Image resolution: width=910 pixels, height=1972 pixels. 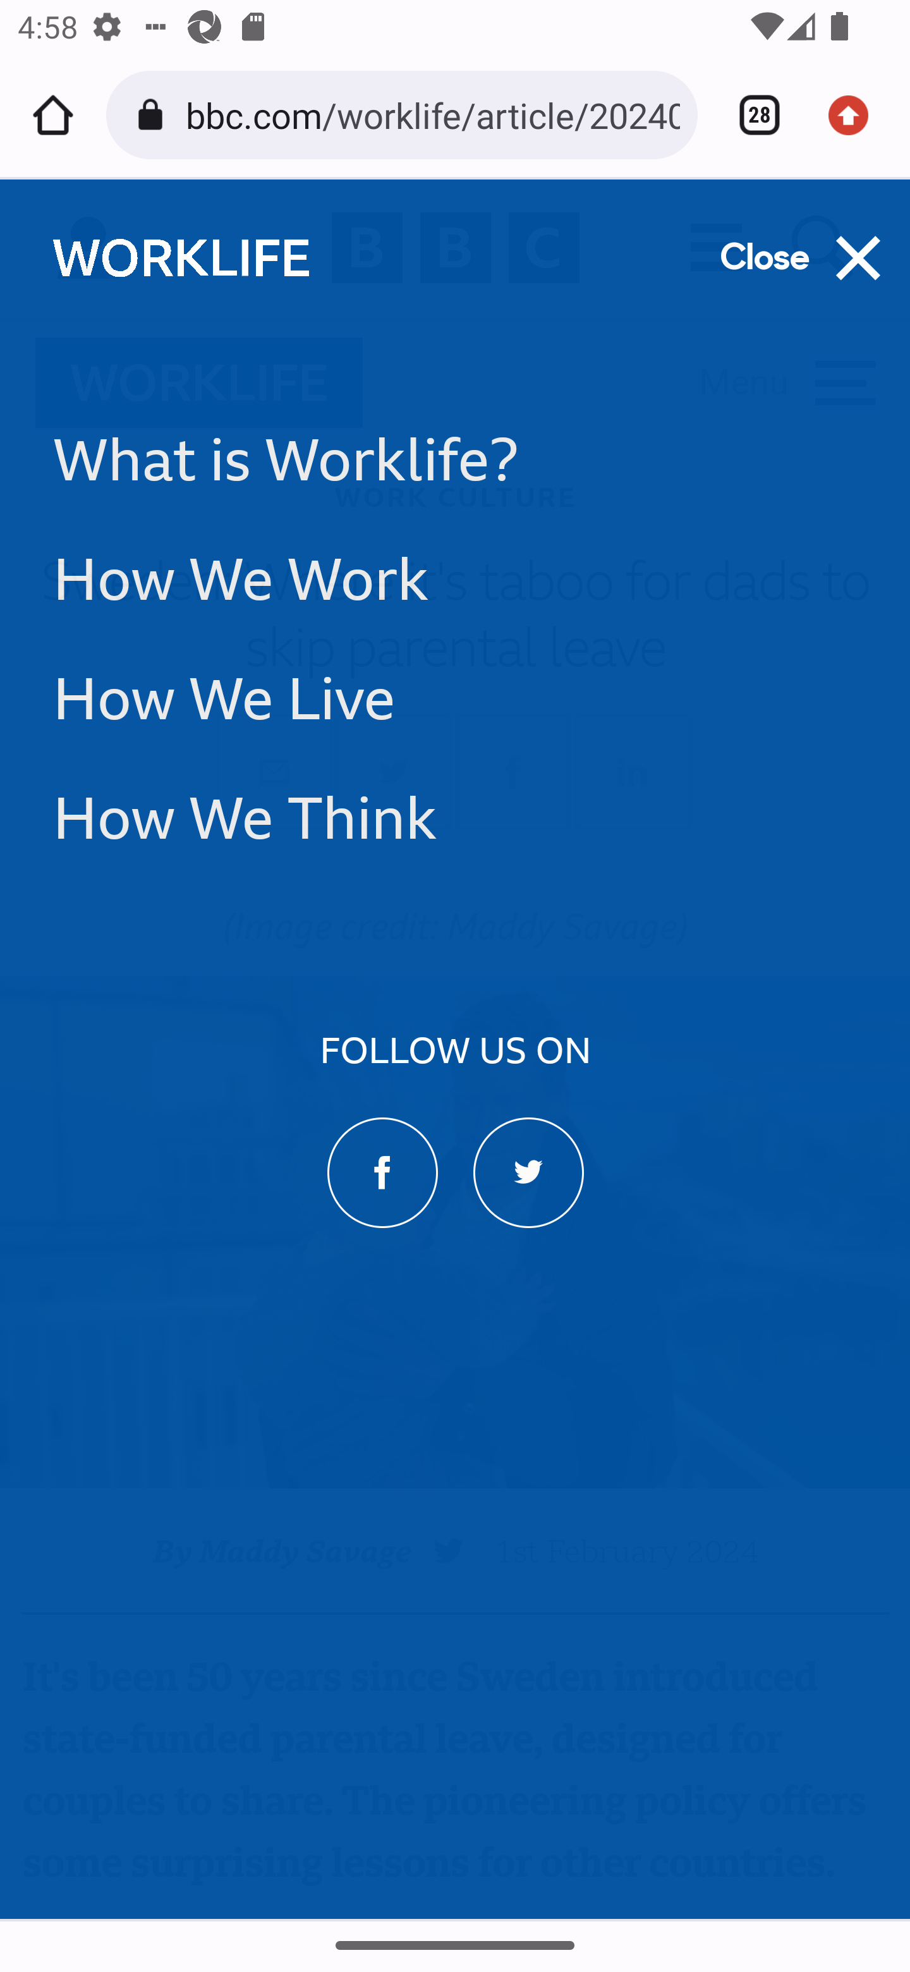 What do you see at coordinates (857, 115) in the screenshot?
I see `Update available. More options` at bounding box center [857, 115].